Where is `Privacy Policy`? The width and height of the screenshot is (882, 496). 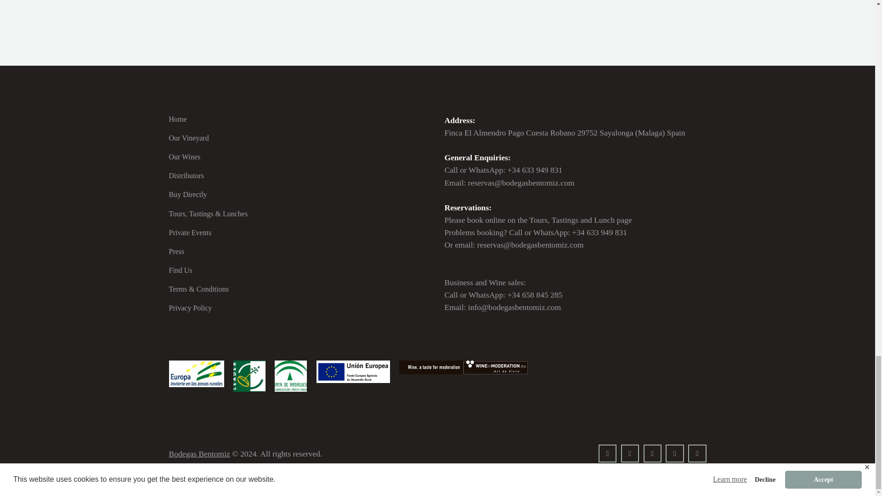 Privacy Policy is located at coordinates (191, 308).